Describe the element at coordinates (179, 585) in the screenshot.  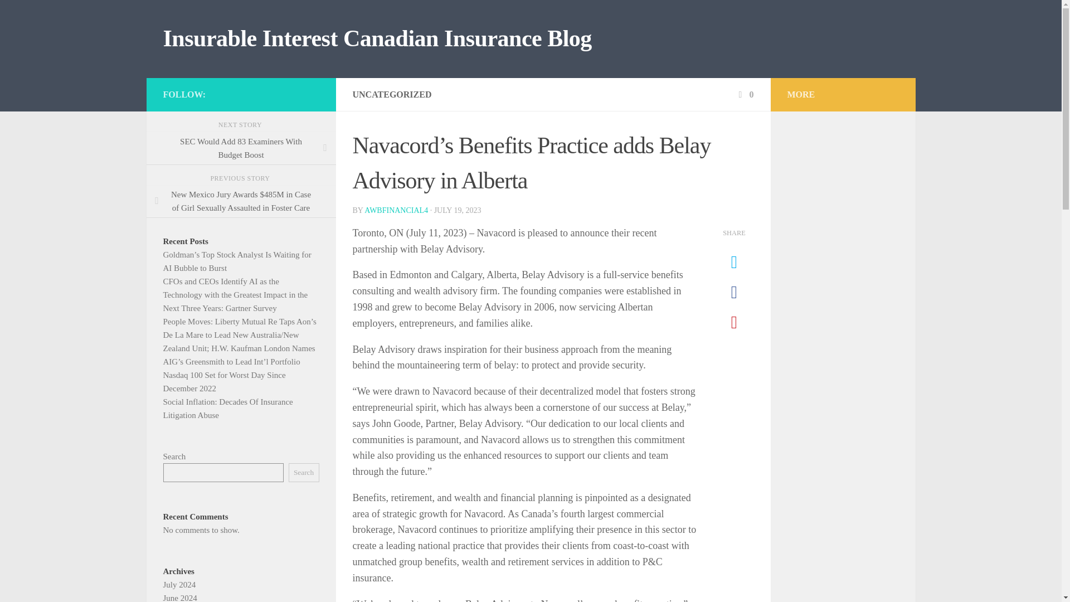
I see `July 2024` at that location.